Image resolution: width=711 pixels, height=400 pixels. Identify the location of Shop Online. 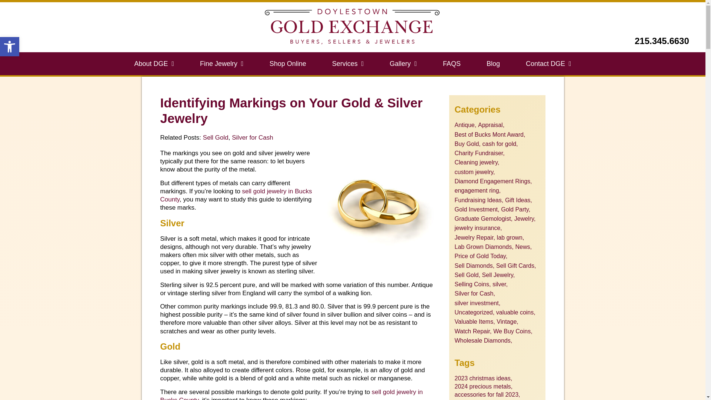
(348, 64).